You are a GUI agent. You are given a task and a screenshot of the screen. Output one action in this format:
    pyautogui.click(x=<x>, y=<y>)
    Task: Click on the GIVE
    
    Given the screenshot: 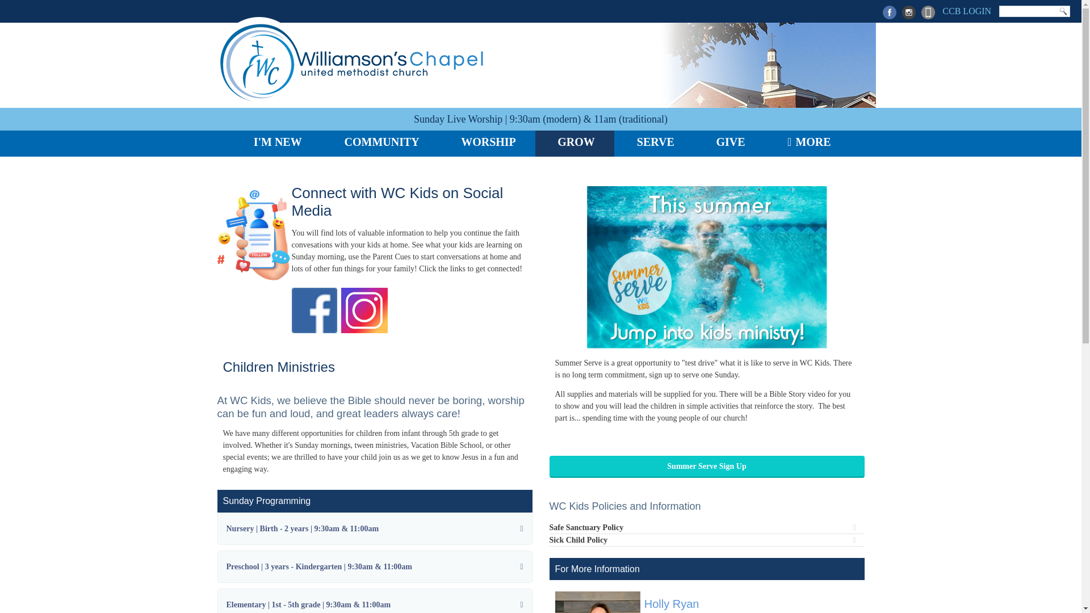 What is the action you would take?
    pyautogui.click(x=729, y=144)
    